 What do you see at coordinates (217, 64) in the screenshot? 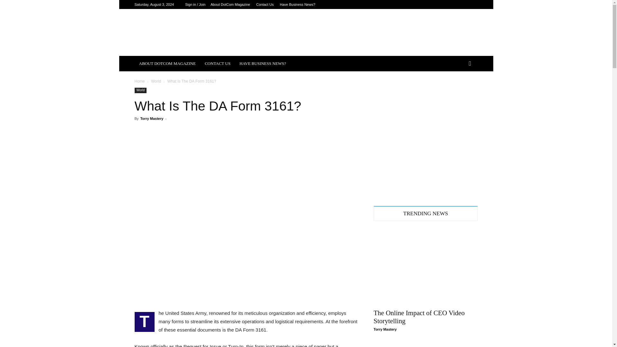
I see `CONTACT US` at bounding box center [217, 64].